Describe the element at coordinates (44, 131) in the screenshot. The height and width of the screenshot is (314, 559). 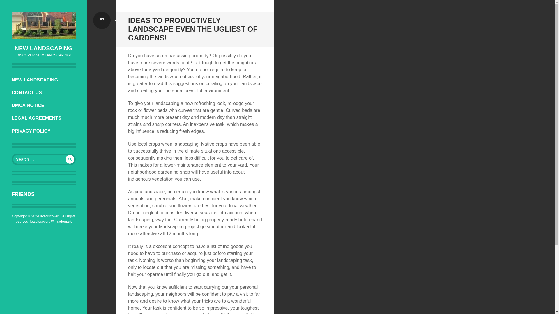
I see `PRIVACY POLICY` at that location.